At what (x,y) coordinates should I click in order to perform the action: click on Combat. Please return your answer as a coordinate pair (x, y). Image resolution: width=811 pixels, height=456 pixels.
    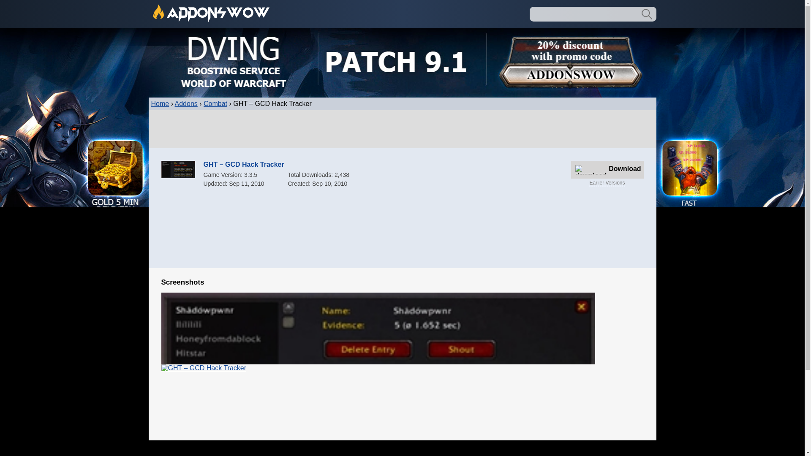
    Looking at the image, I should click on (215, 103).